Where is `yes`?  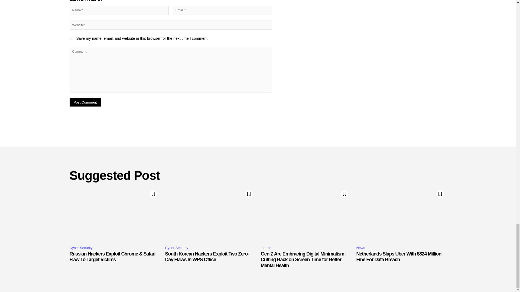 yes is located at coordinates (71, 38).